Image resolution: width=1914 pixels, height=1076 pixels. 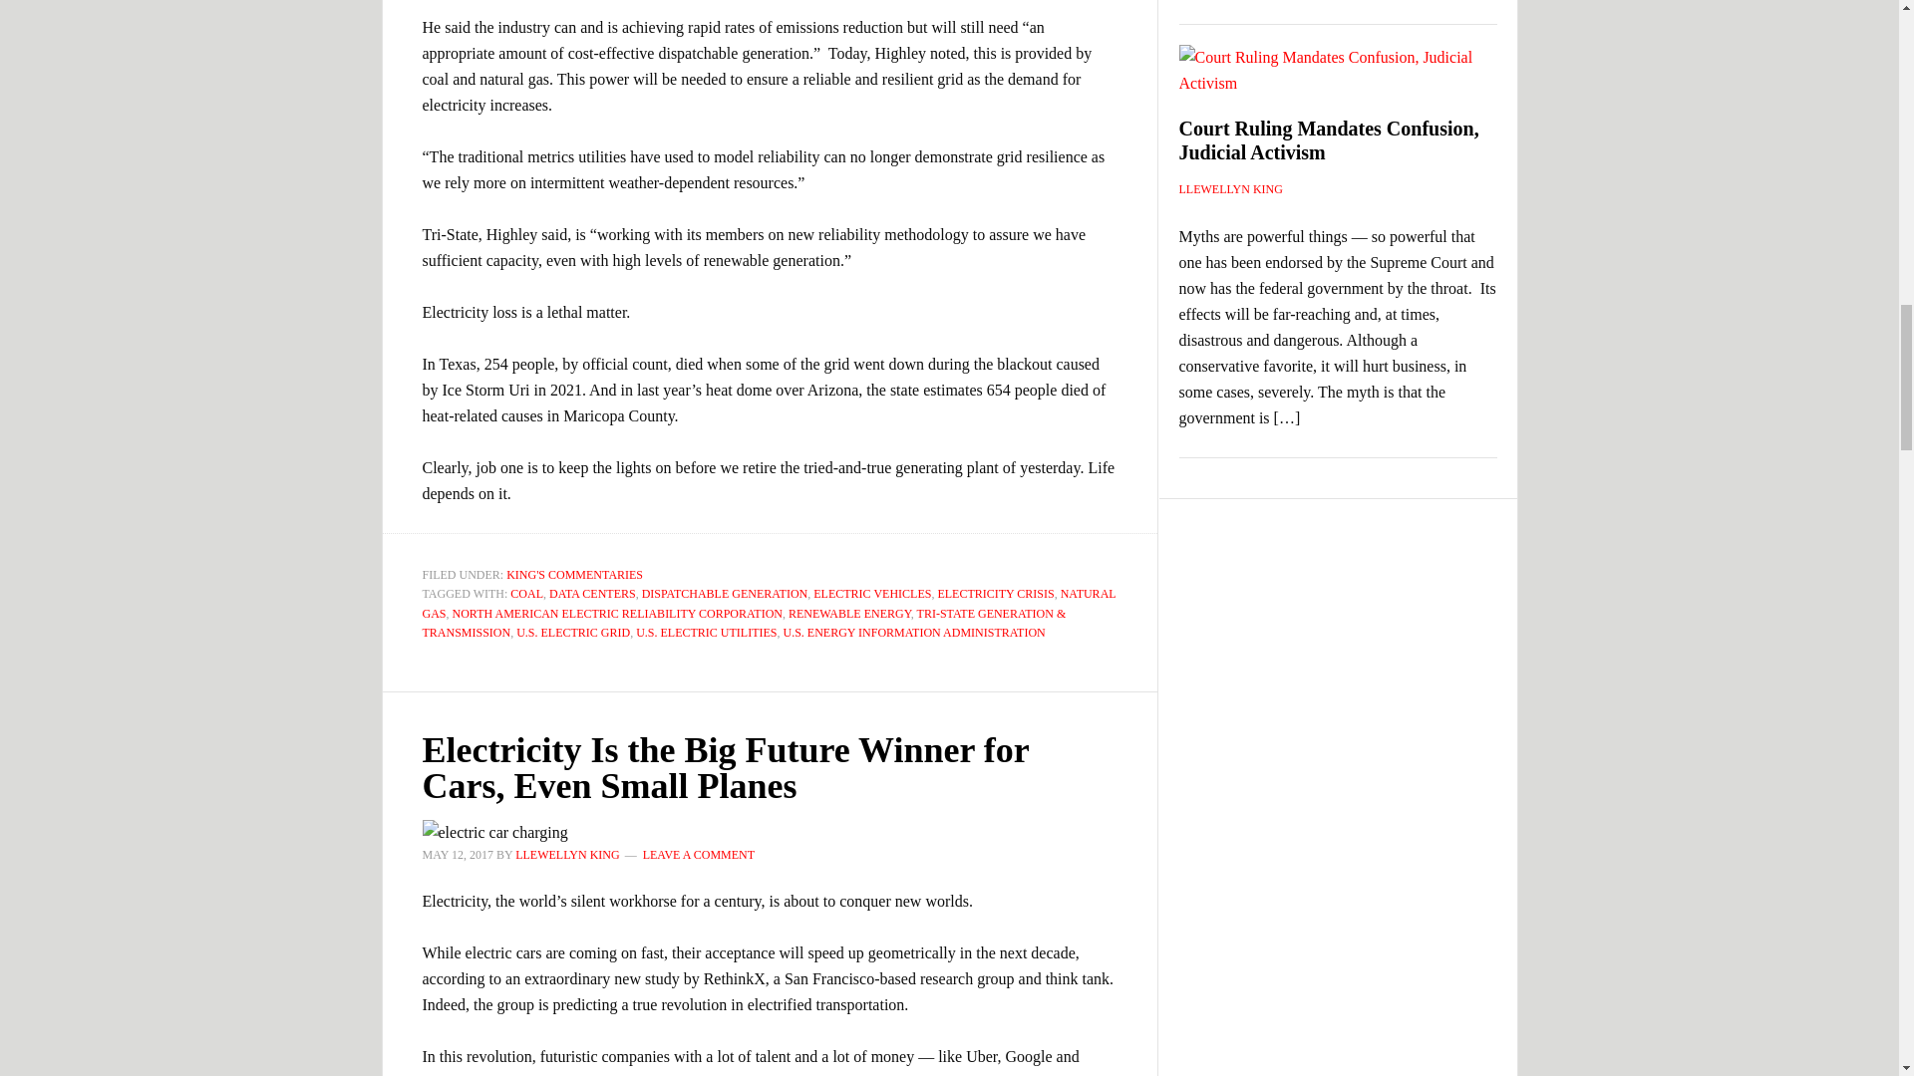 I want to click on ELECTRICITY CRISIS, so click(x=995, y=593).